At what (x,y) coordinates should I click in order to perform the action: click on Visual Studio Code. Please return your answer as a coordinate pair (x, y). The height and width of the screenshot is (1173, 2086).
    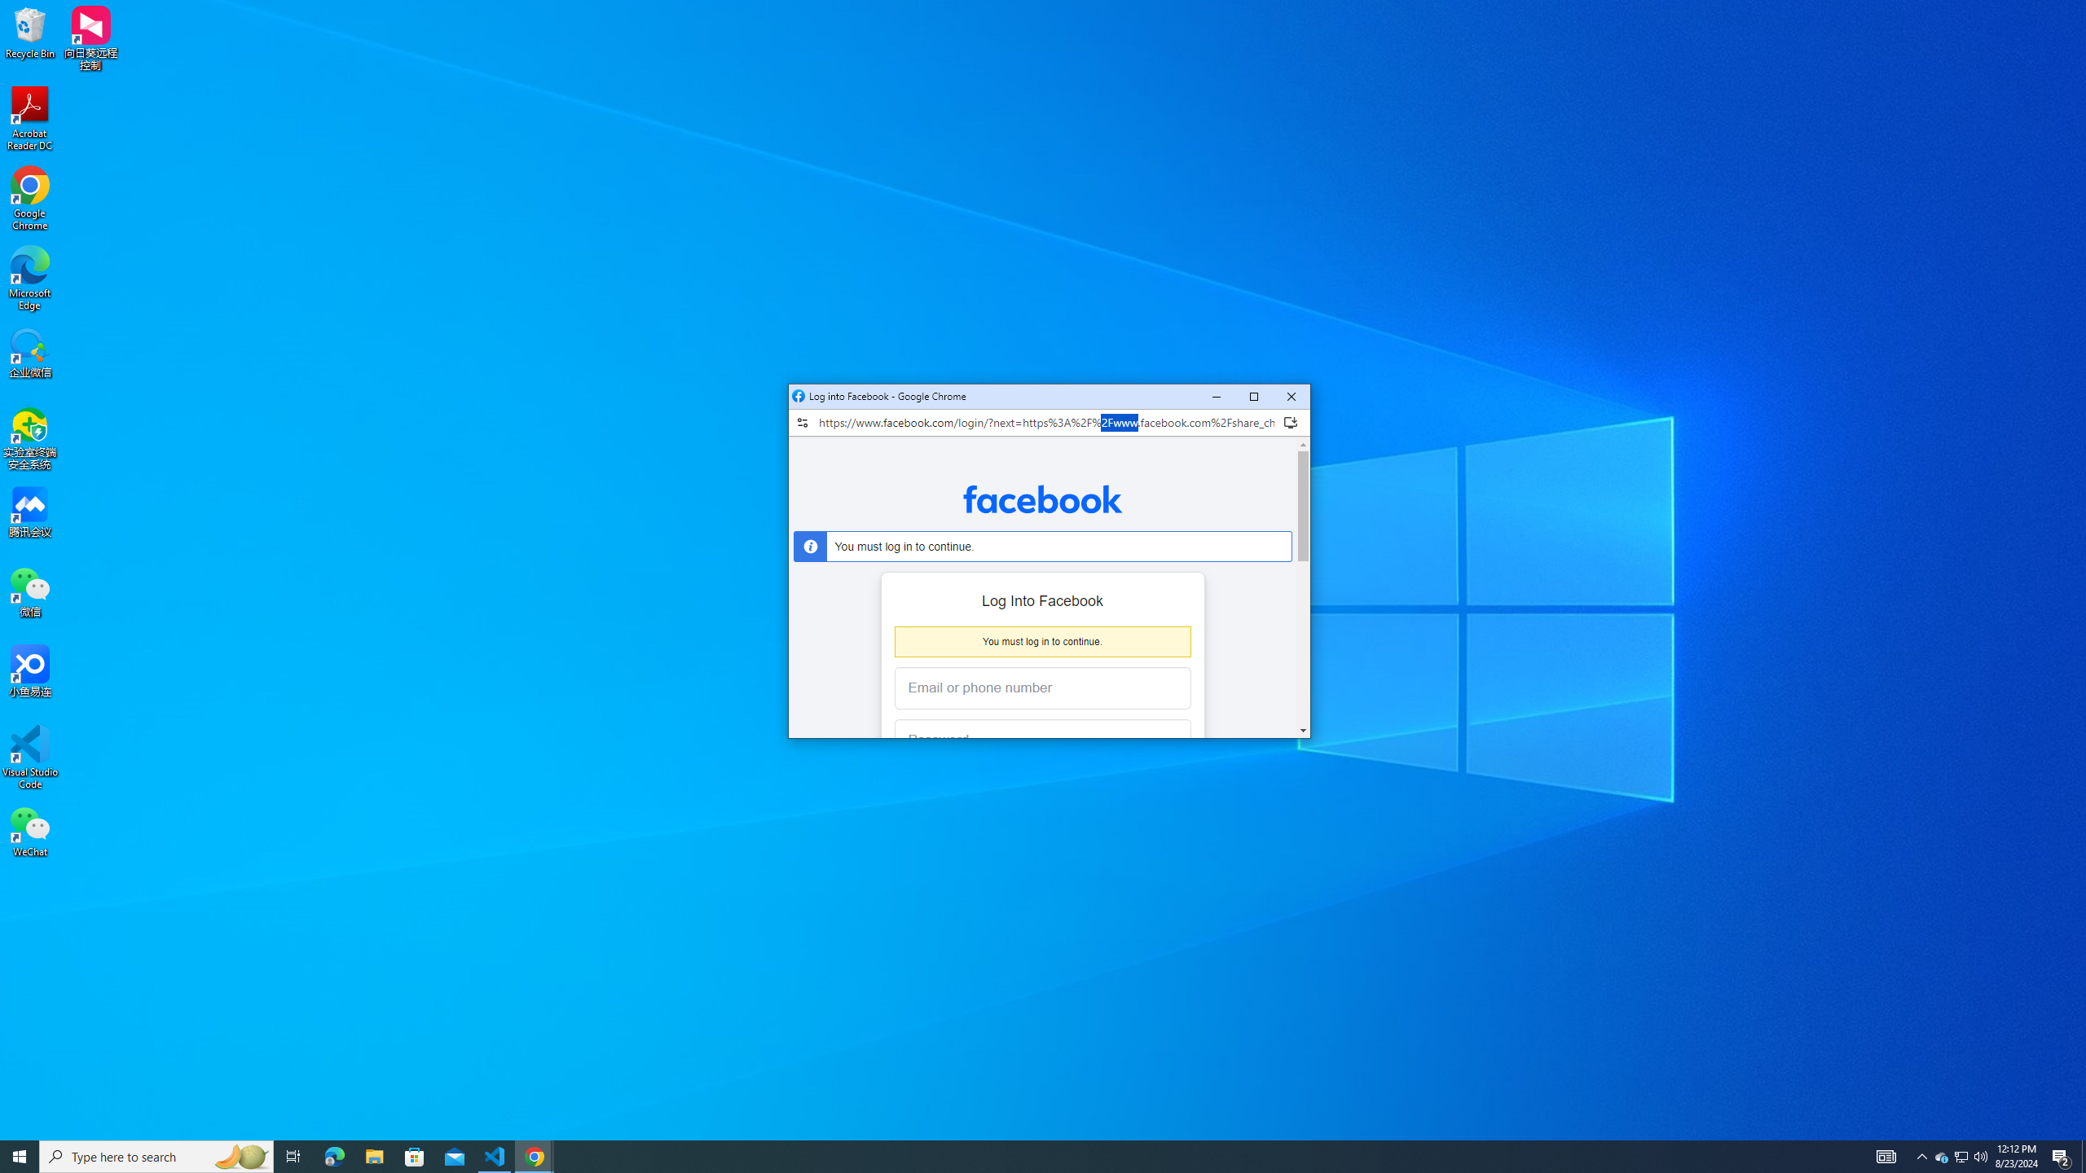
    Looking at the image, I should click on (30, 758).